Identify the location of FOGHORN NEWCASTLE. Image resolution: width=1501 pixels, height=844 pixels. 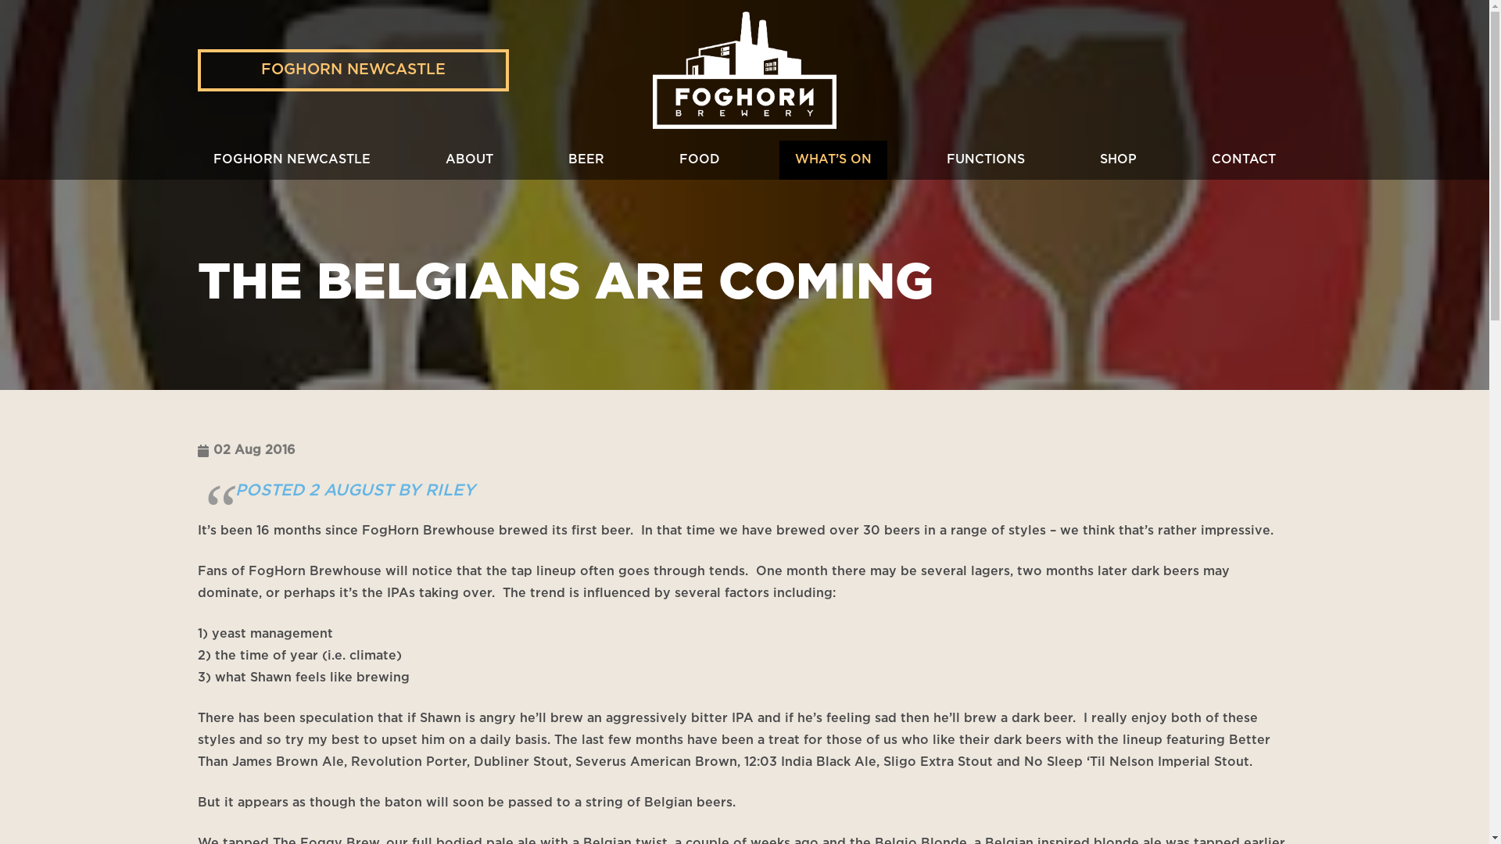
(353, 70).